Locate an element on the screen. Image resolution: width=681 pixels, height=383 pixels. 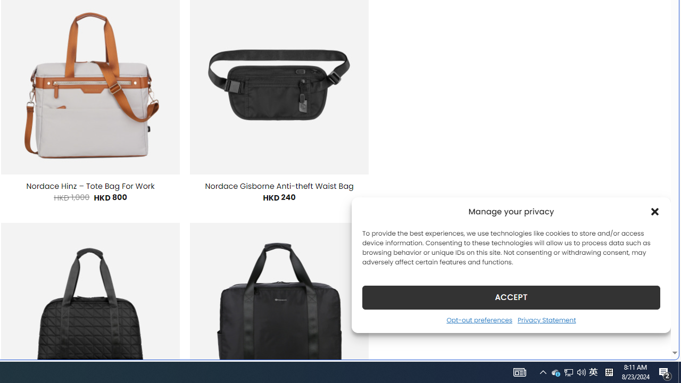
Opt-out preferences is located at coordinates (479, 320).